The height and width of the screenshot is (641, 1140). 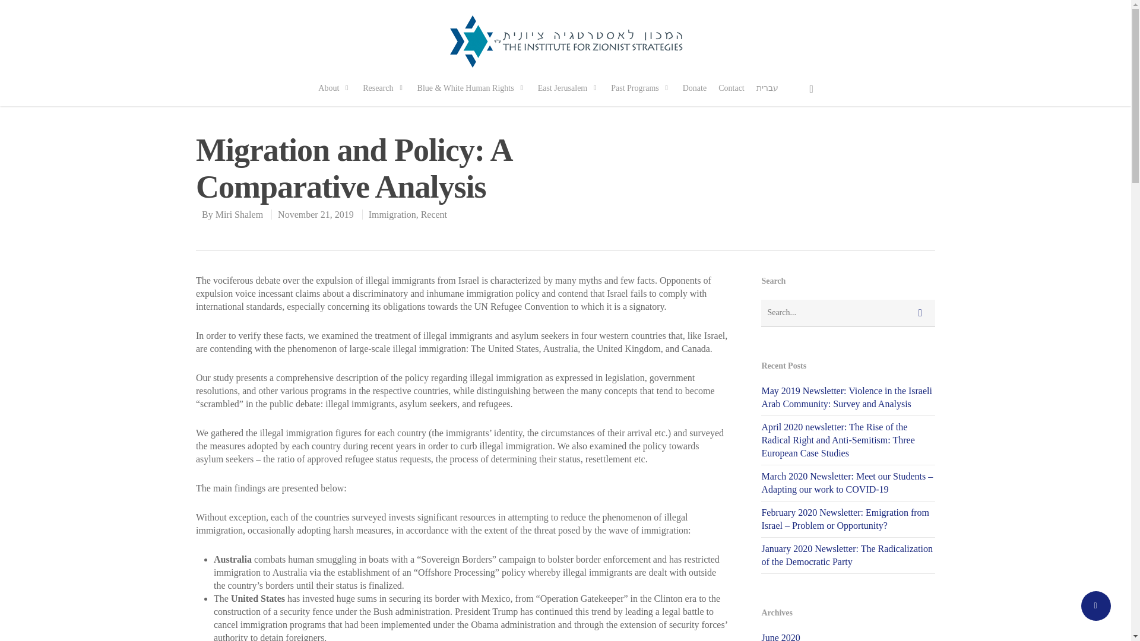 What do you see at coordinates (334, 94) in the screenshot?
I see `About` at bounding box center [334, 94].